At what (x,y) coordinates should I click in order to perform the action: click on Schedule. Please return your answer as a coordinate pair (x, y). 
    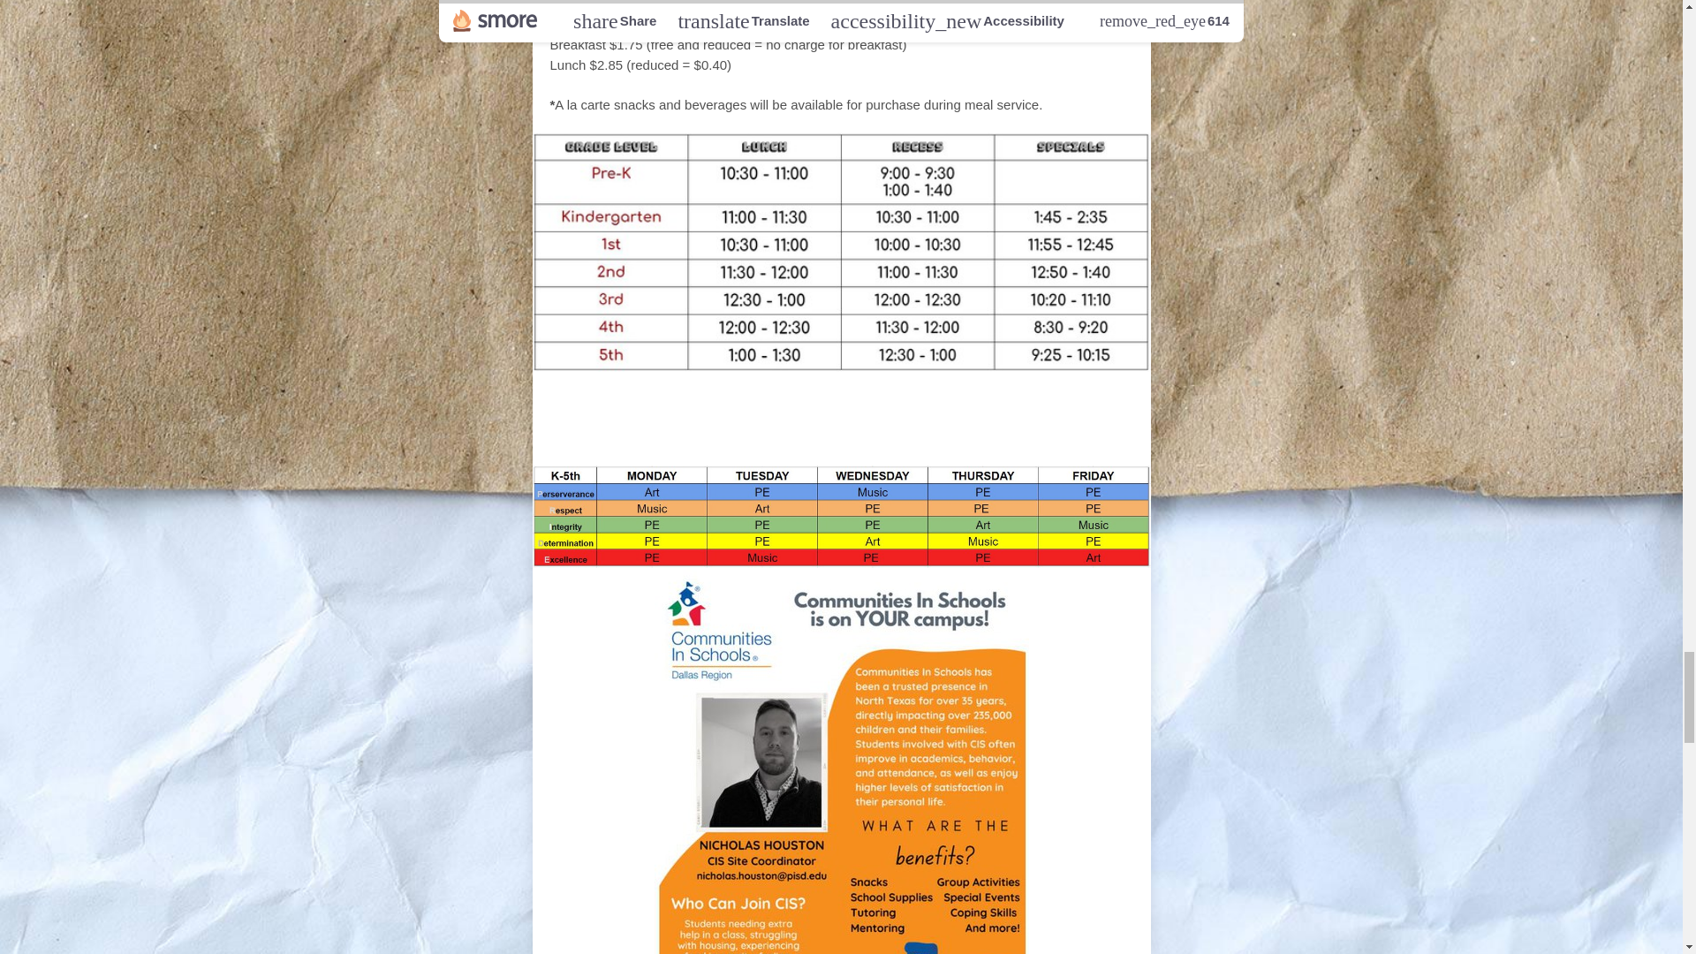
    Looking at the image, I should click on (701, 404).